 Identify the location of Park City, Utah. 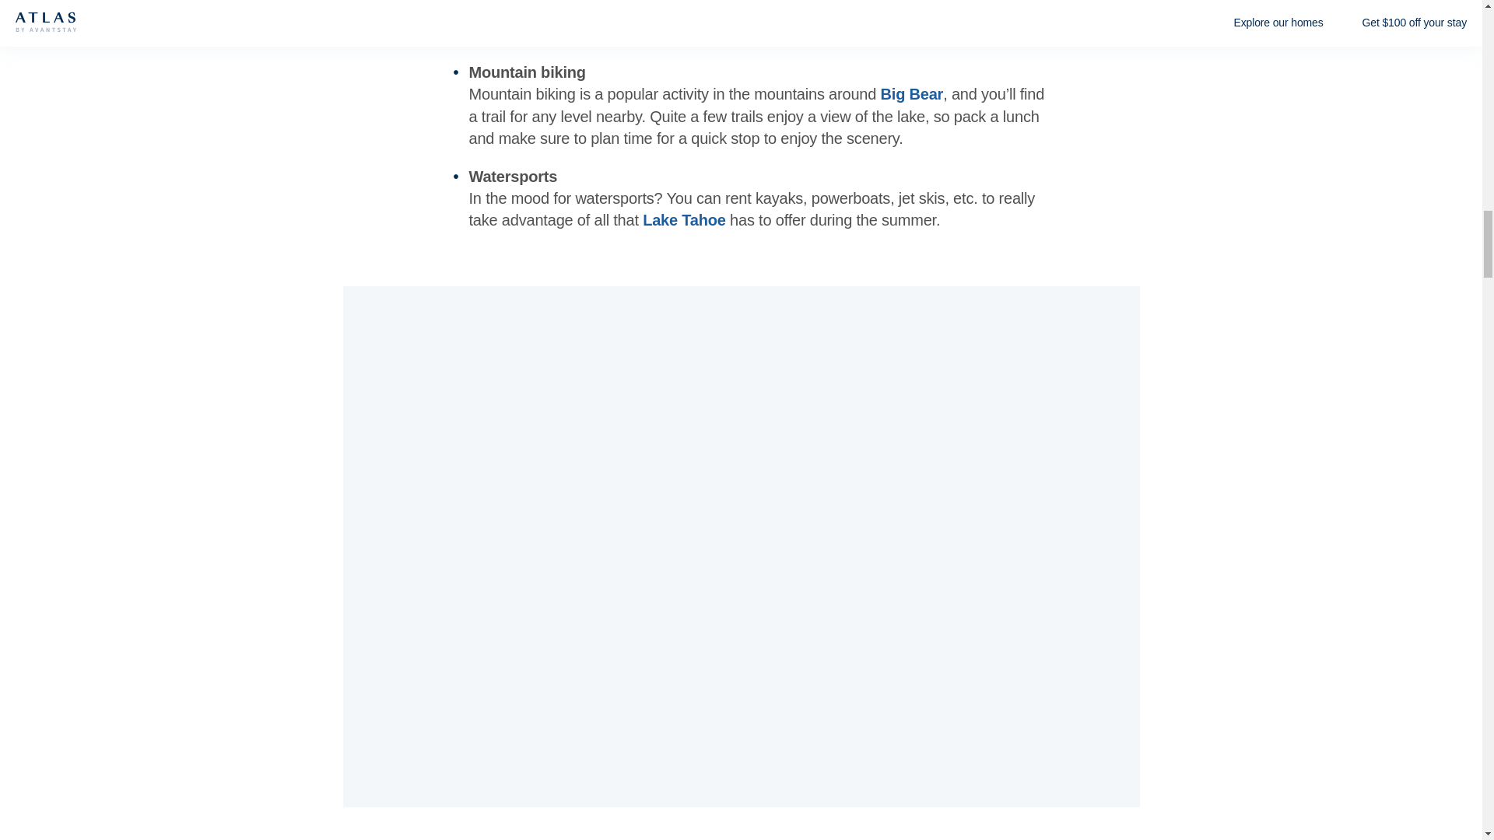
(596, 34).